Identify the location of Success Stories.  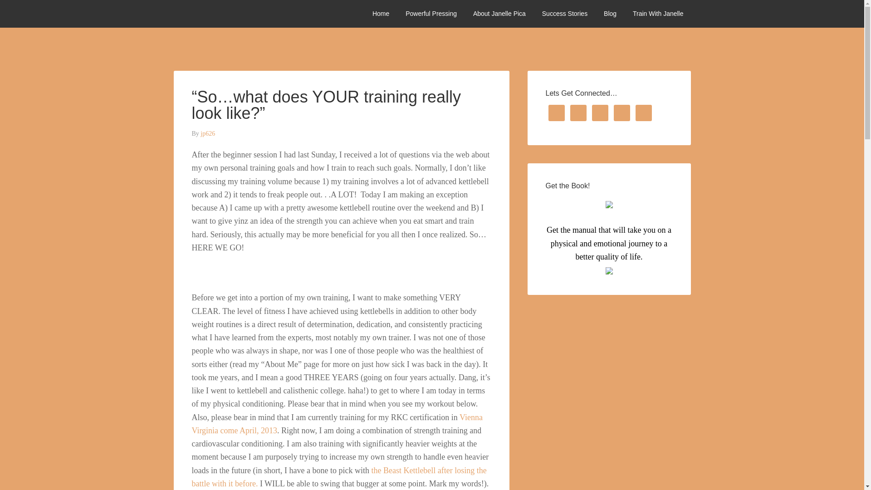
(564, 14).